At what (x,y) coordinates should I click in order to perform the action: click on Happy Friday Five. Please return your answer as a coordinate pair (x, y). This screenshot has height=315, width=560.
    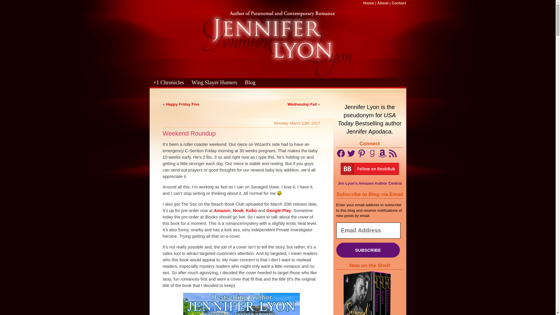
    Looking at the image, I should click on (183, 104).